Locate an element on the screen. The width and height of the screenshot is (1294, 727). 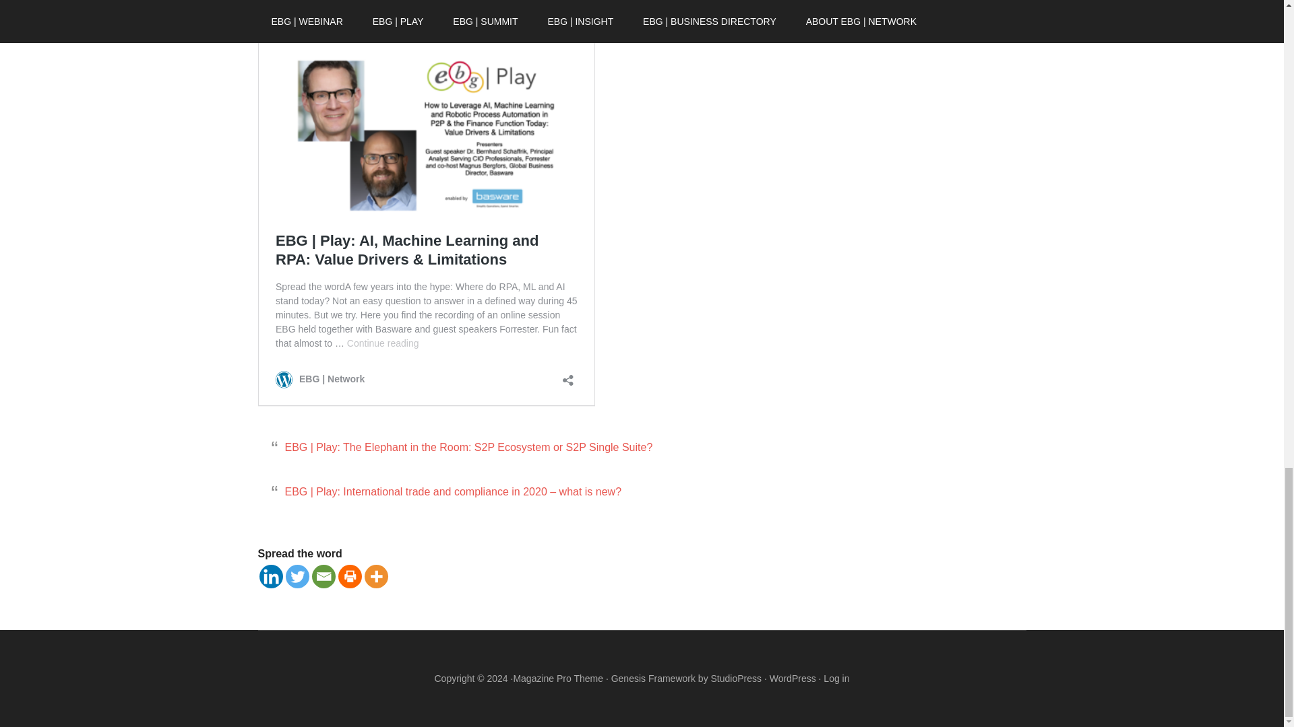
More is located at coordinates (375, 576).